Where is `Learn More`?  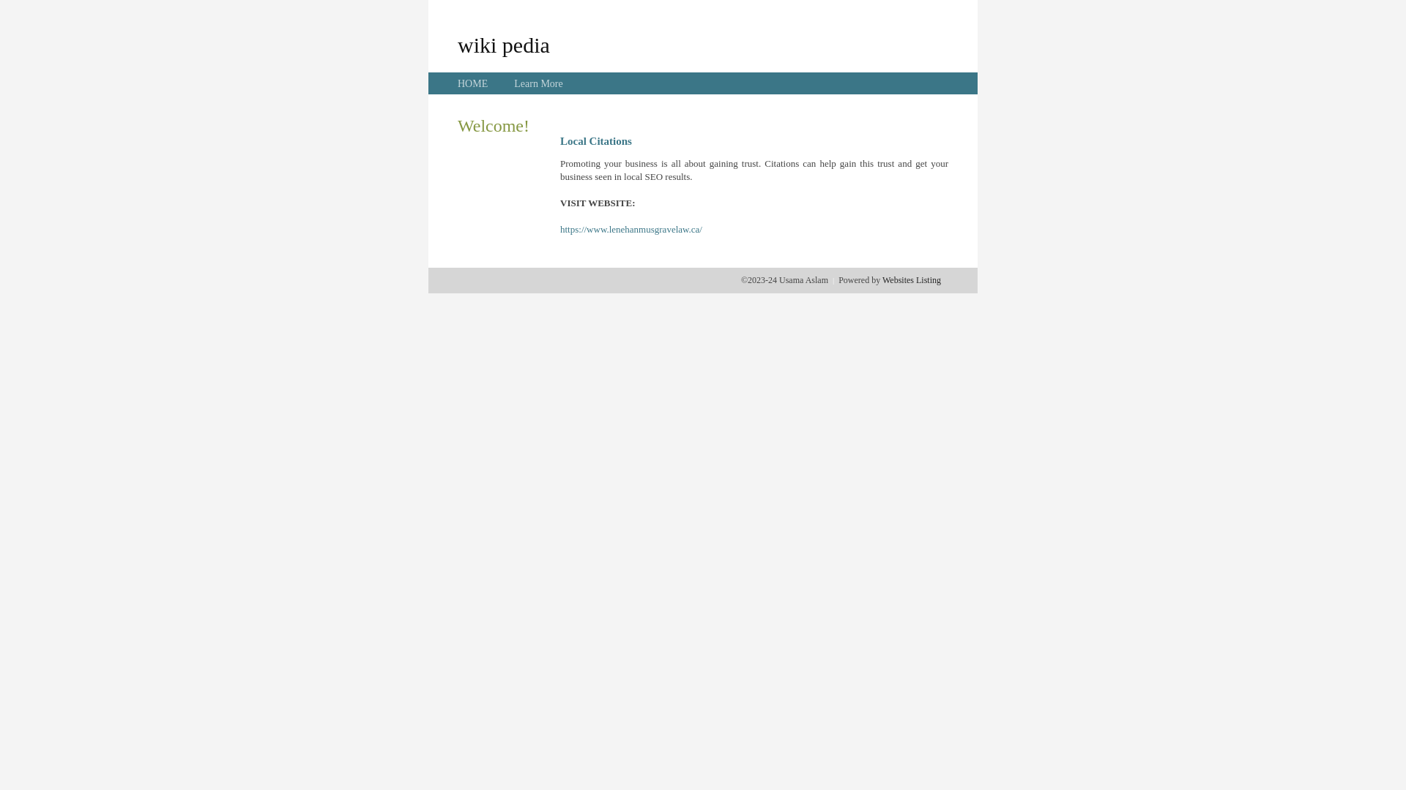 Learn More is located at coordinates (538, 83).